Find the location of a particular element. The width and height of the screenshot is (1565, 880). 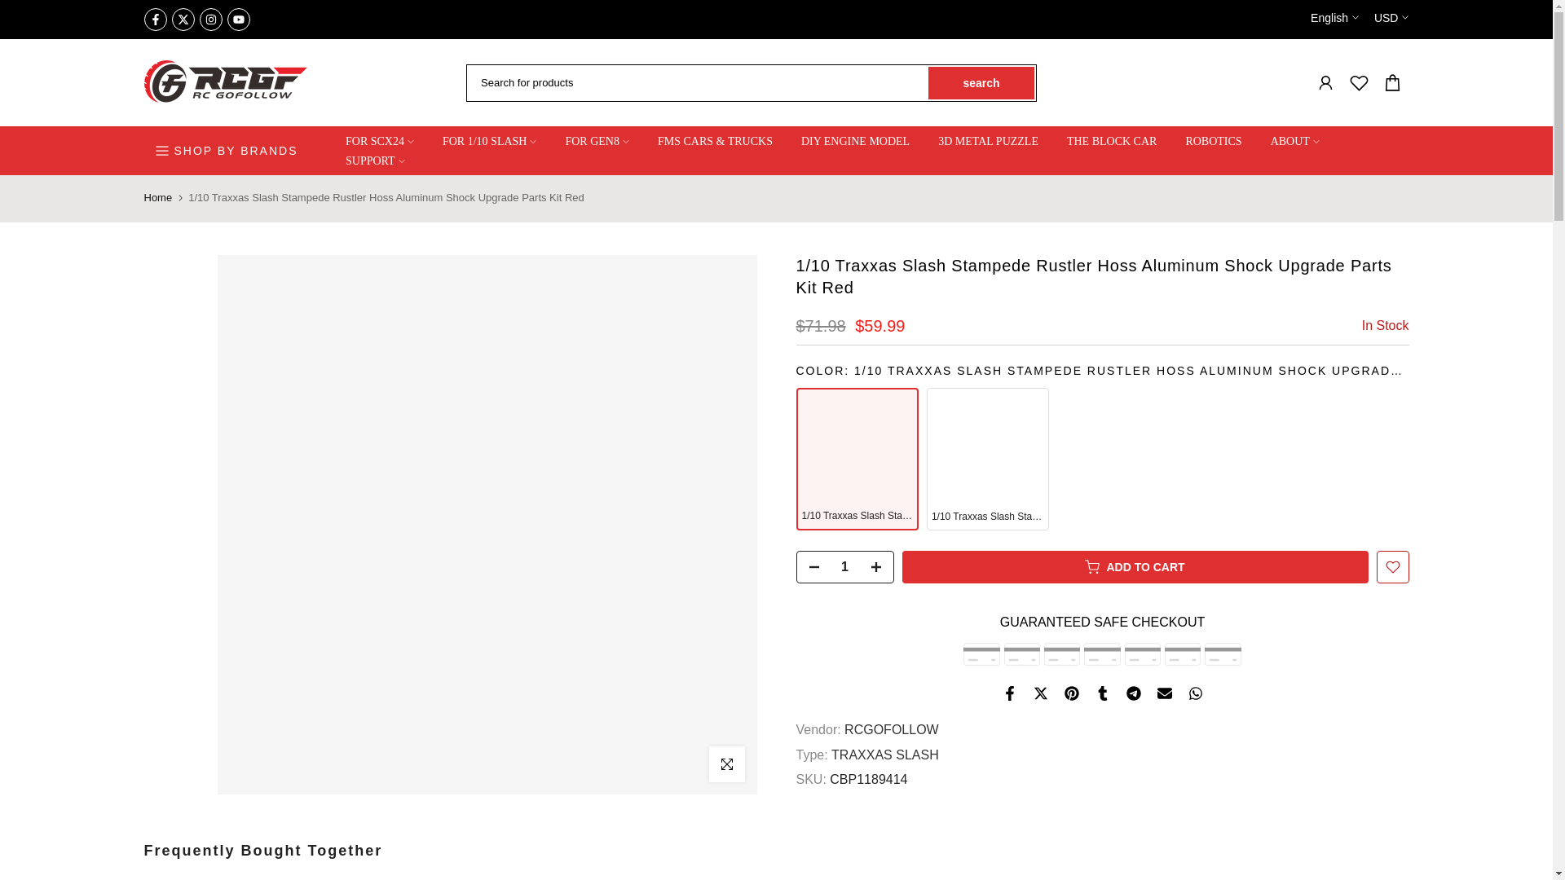

search is located at coordinates (981, 83).